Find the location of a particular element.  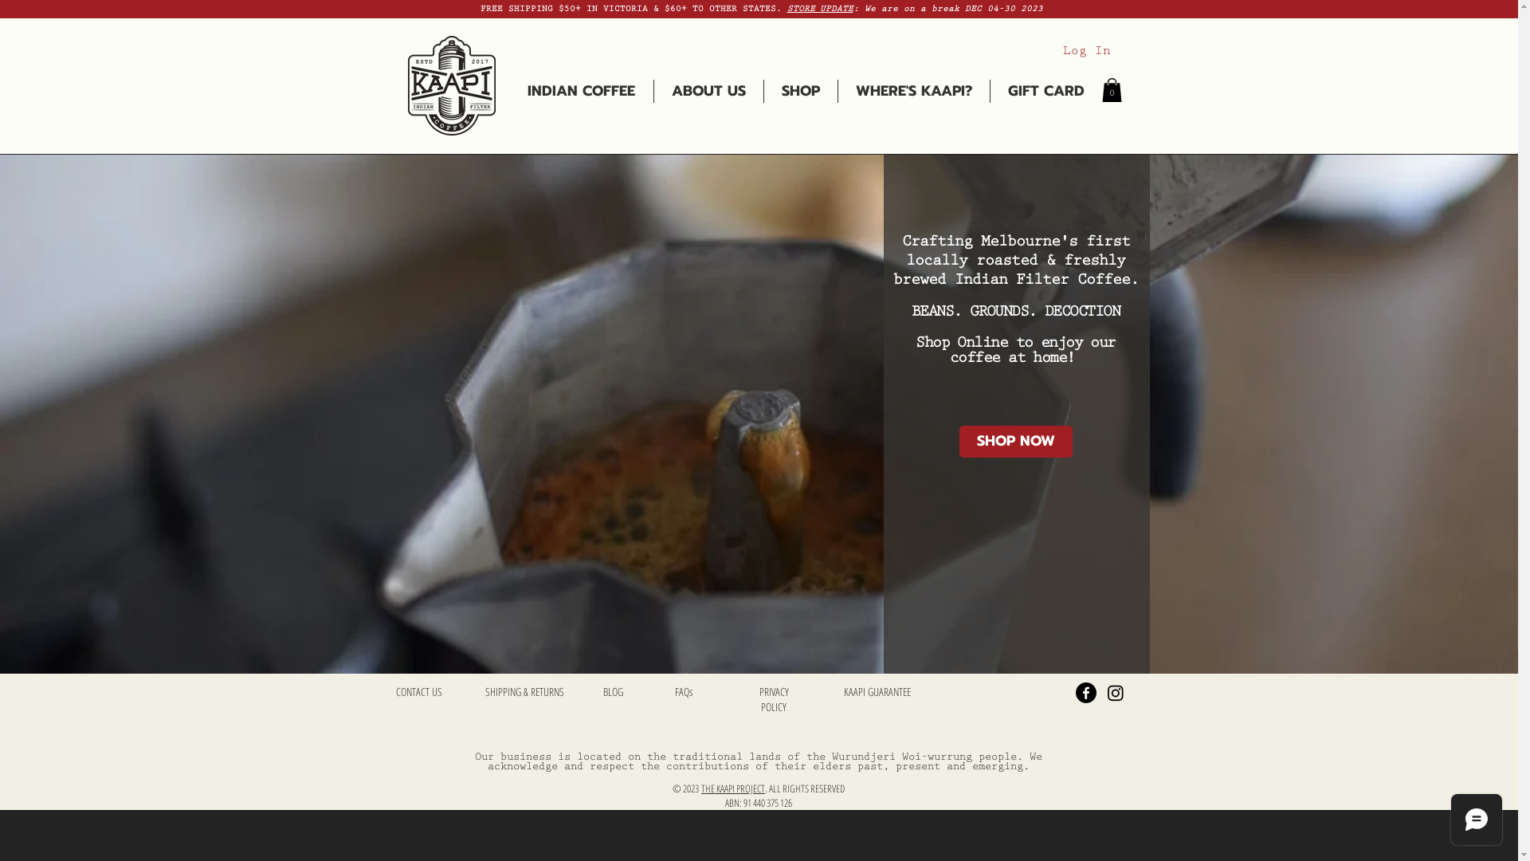

FAQs is located at coordinates (683, 692).